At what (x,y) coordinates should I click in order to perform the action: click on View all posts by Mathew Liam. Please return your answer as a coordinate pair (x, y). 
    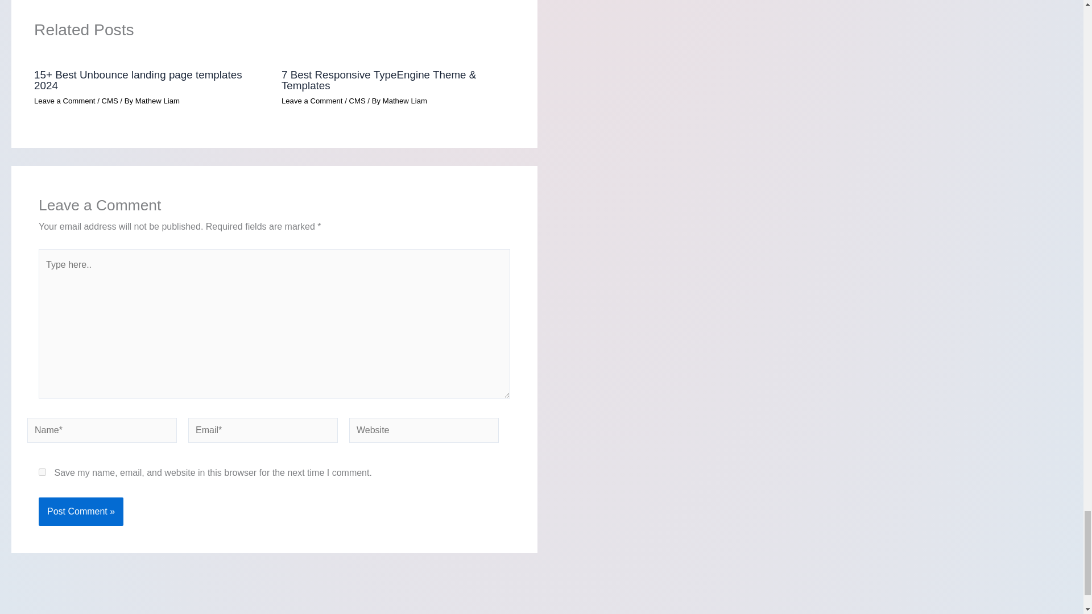
    Looking at the image, I should click on (158, 100).